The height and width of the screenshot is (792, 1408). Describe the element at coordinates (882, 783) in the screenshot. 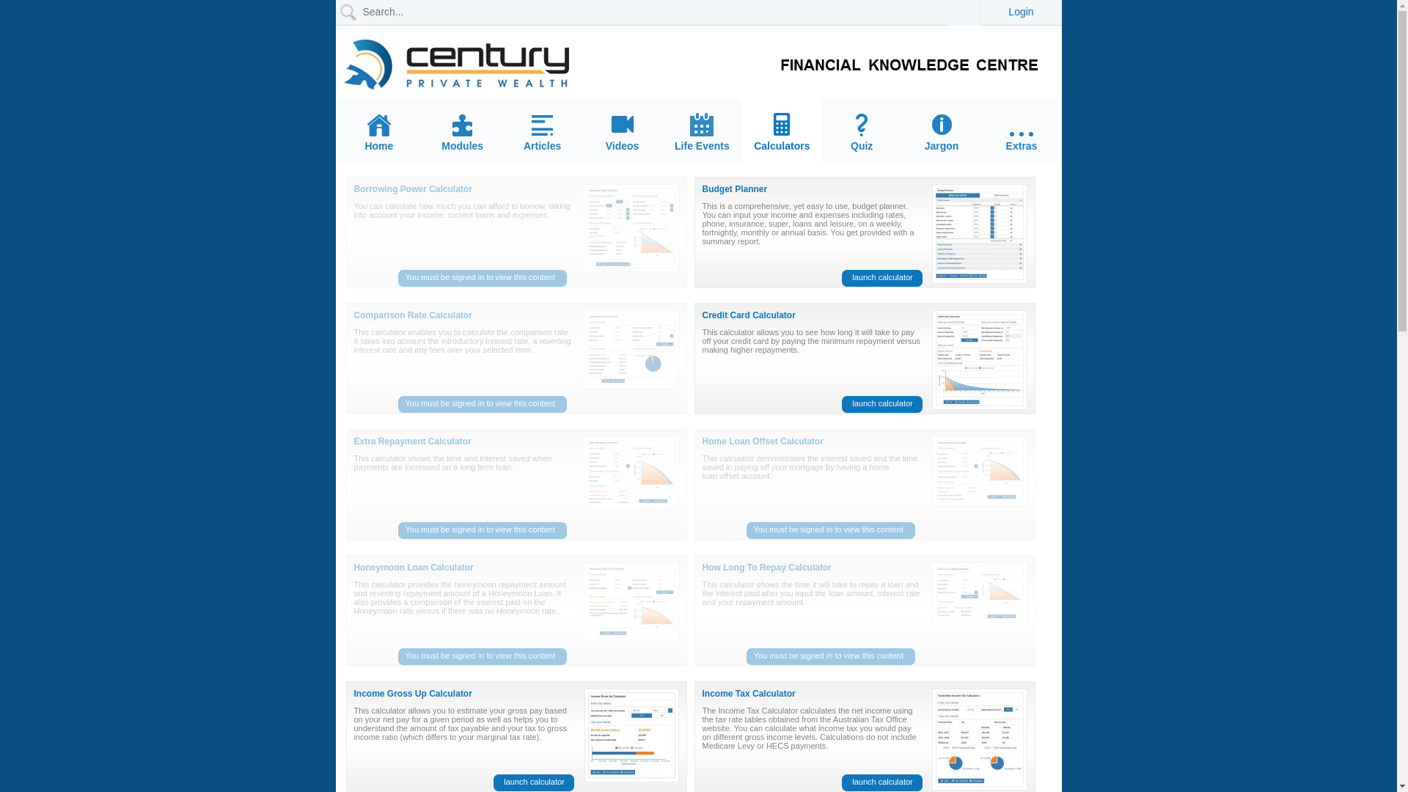

I see `launch calculator` at that location.